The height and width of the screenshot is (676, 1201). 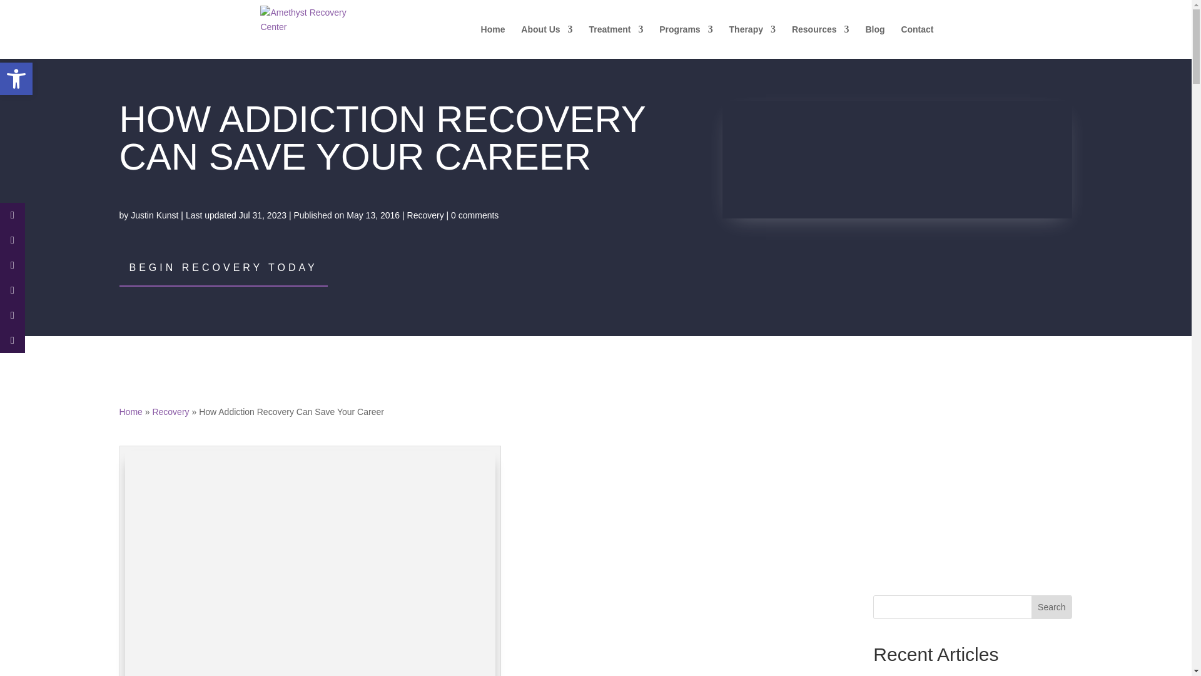 I want to click on Search, so click(x=1051, y=607).